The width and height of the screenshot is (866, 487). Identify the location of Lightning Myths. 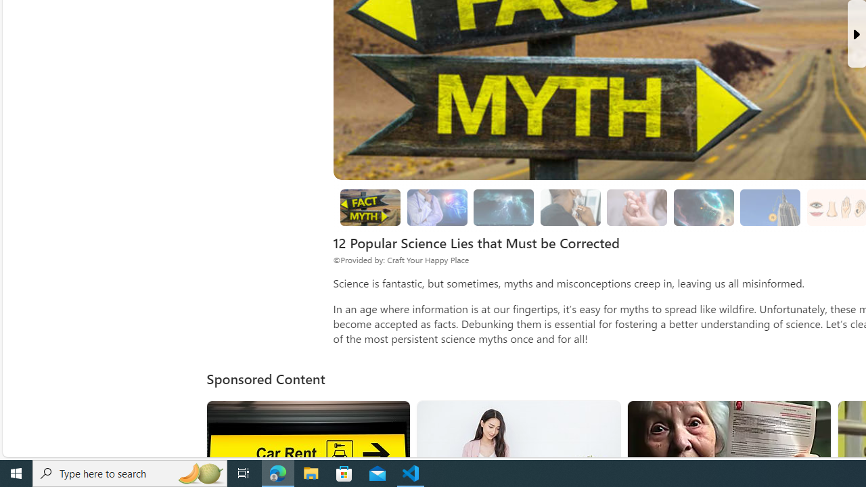
(503, 207).